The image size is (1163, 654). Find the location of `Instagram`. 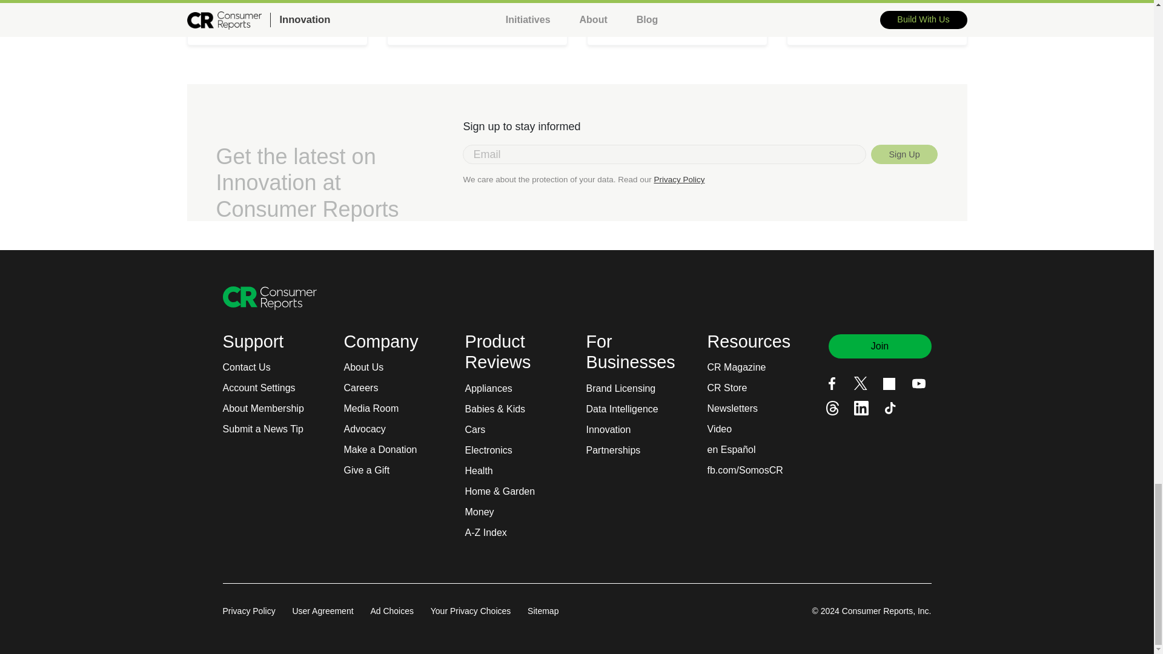

Instagram is located at coordinates (889, 384).